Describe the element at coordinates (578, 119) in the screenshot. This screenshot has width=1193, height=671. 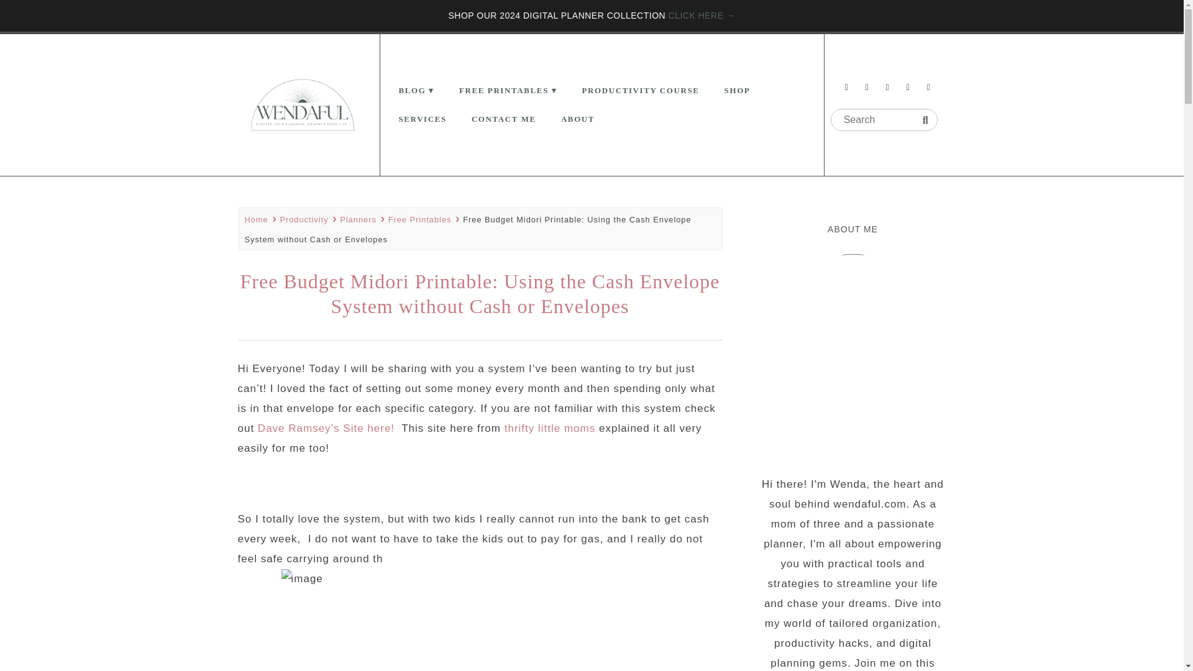
I see `ABOUT` at that location.